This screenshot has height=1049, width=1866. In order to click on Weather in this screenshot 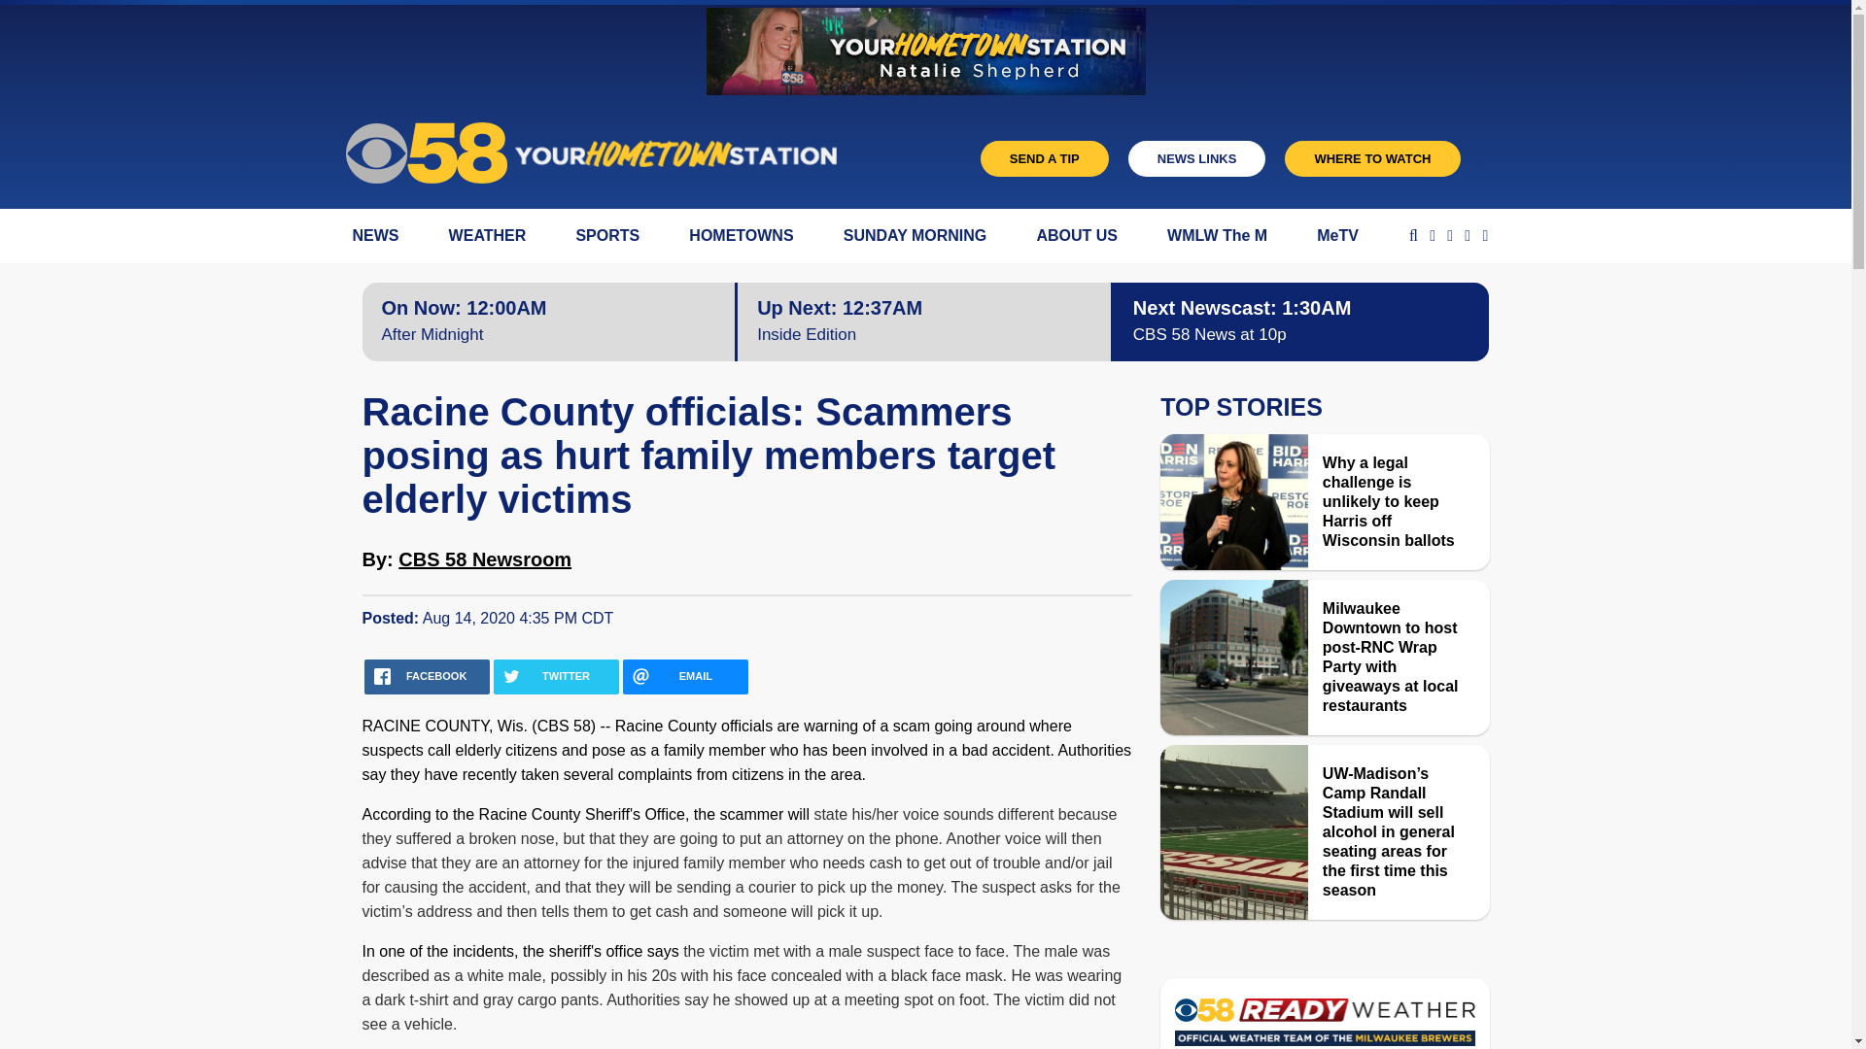, I will do `click(1324, 1028)`.